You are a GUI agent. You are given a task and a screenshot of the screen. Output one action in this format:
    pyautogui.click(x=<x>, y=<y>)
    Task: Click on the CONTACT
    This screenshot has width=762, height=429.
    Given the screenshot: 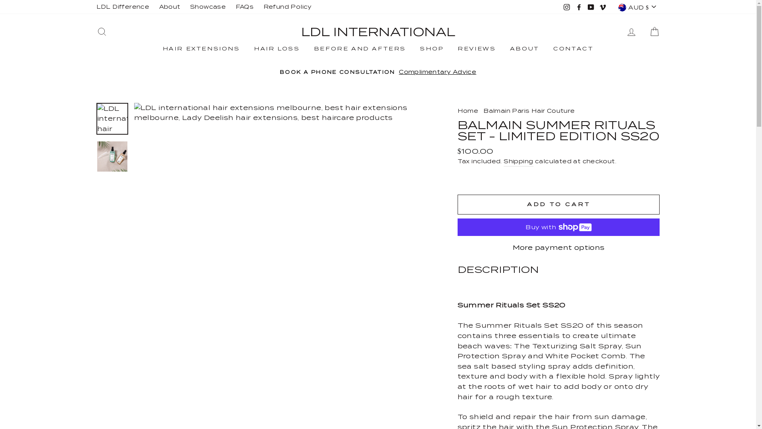 What is the action you would take?
    pyautogui.click(x=573, y=49)
    